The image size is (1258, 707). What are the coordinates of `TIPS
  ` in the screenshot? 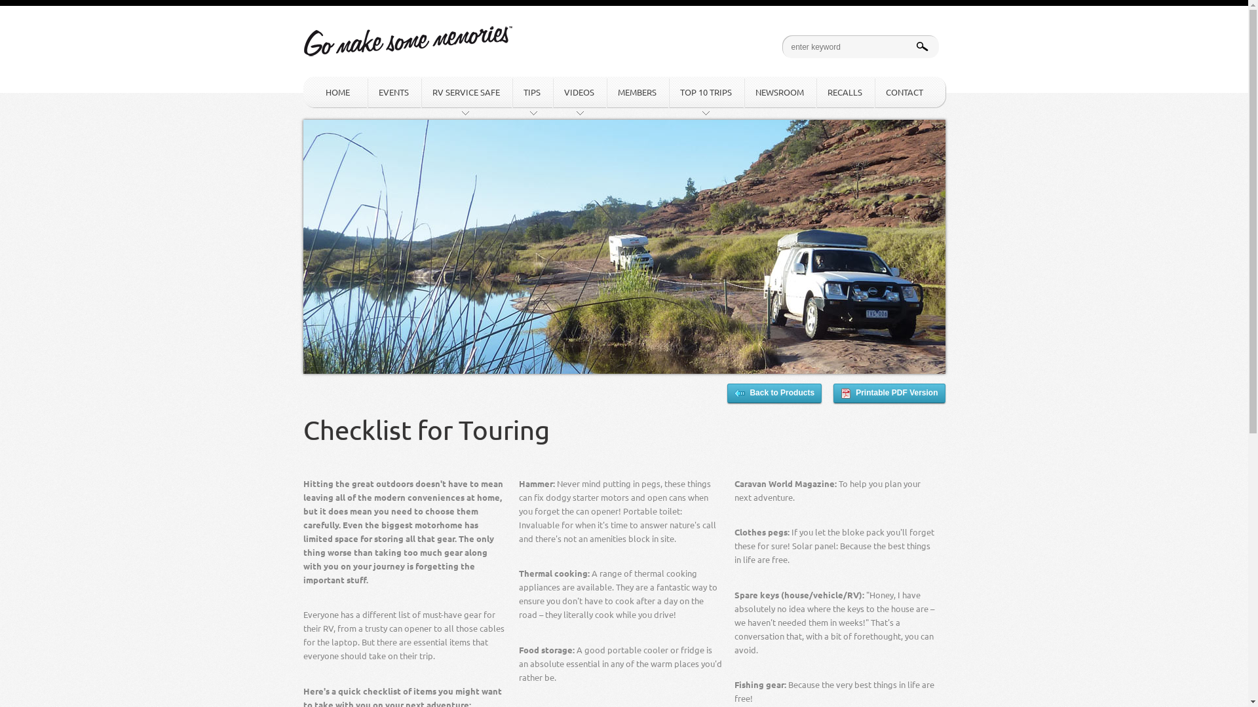 It's located at (531, 92).